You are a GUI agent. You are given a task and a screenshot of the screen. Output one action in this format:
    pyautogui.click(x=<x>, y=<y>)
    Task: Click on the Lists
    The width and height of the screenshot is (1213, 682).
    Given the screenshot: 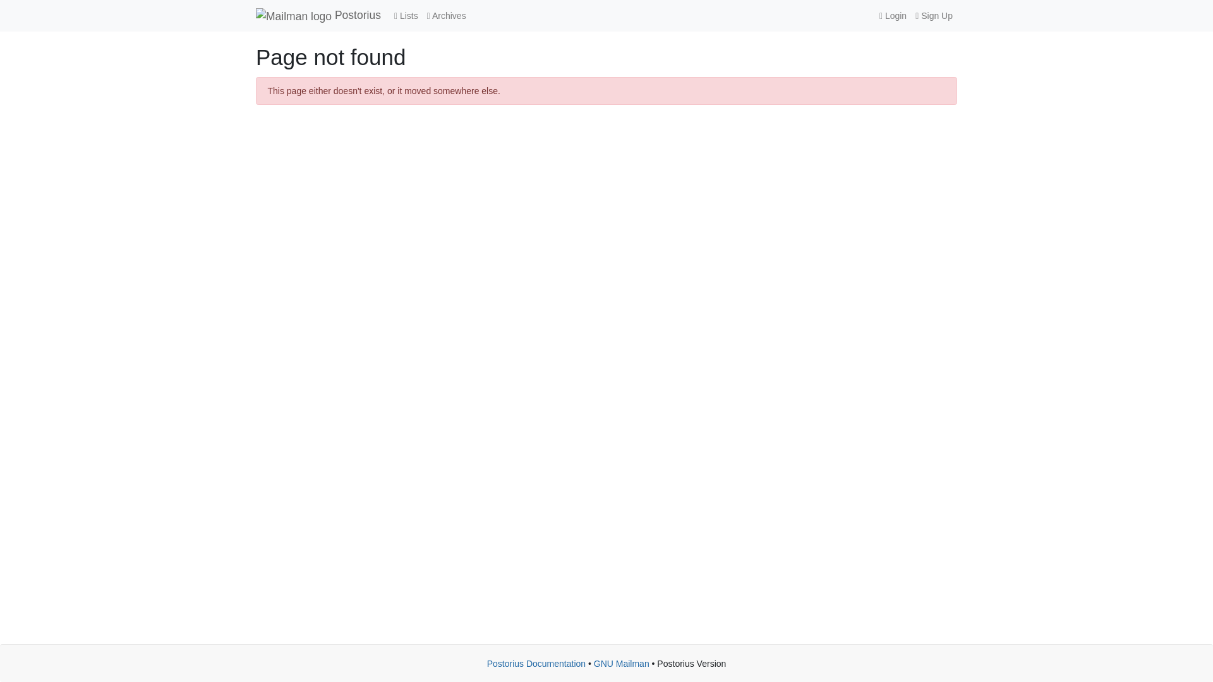 What is the action you would take?
    pyautogui.click(x=406, y=16)
    